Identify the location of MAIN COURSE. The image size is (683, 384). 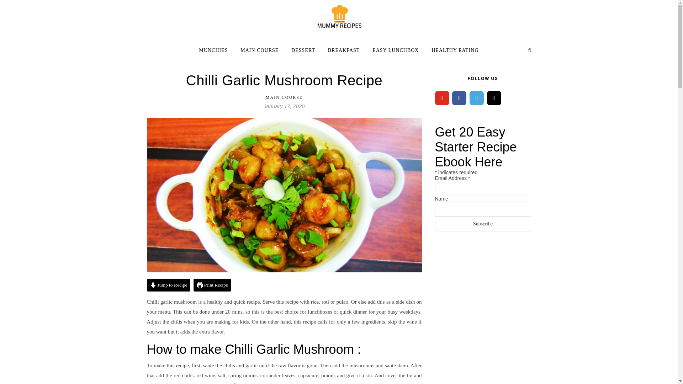
(284, 97).